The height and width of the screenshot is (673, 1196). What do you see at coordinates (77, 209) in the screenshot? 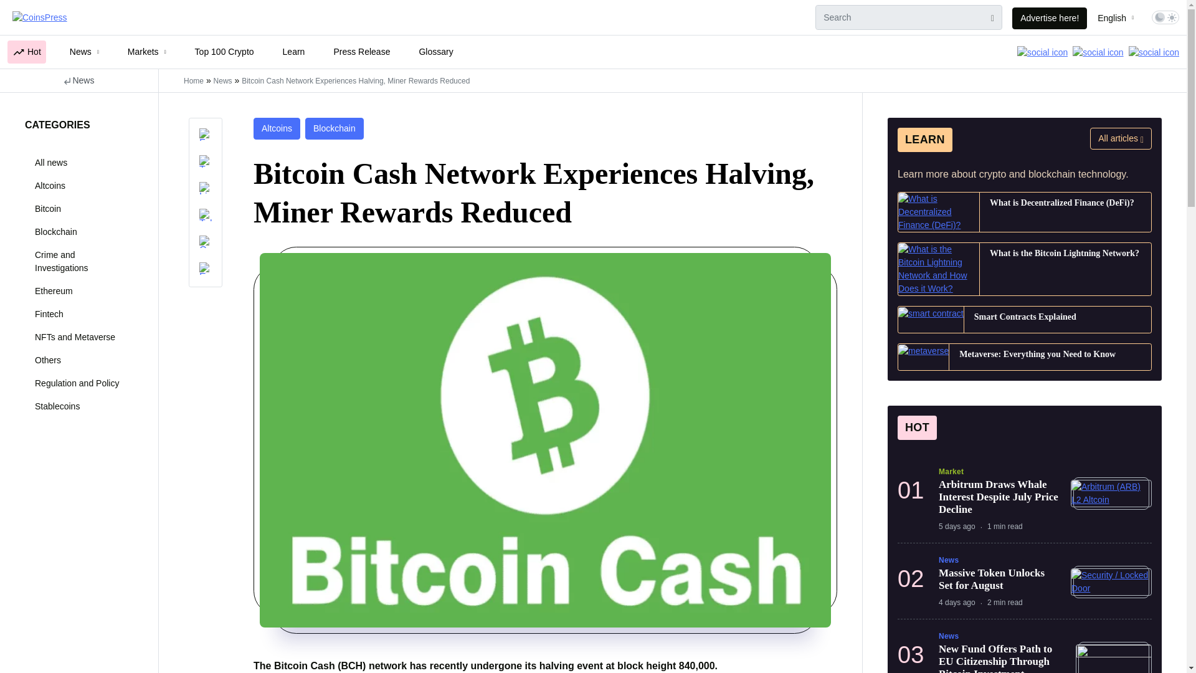
I see `Bitcoin` at bounding box center [77, 209].